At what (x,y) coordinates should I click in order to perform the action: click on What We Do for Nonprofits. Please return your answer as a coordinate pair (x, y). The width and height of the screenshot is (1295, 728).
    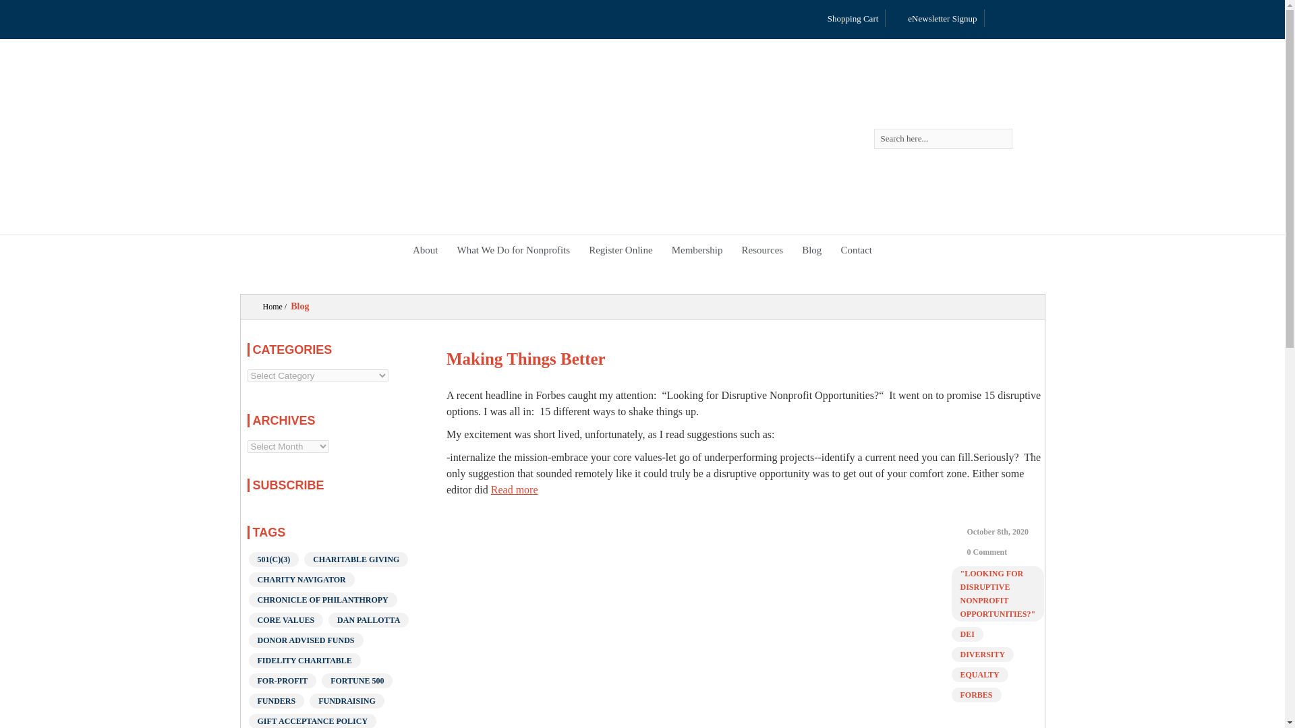
    Looking at the image, I should click on (513, 250).